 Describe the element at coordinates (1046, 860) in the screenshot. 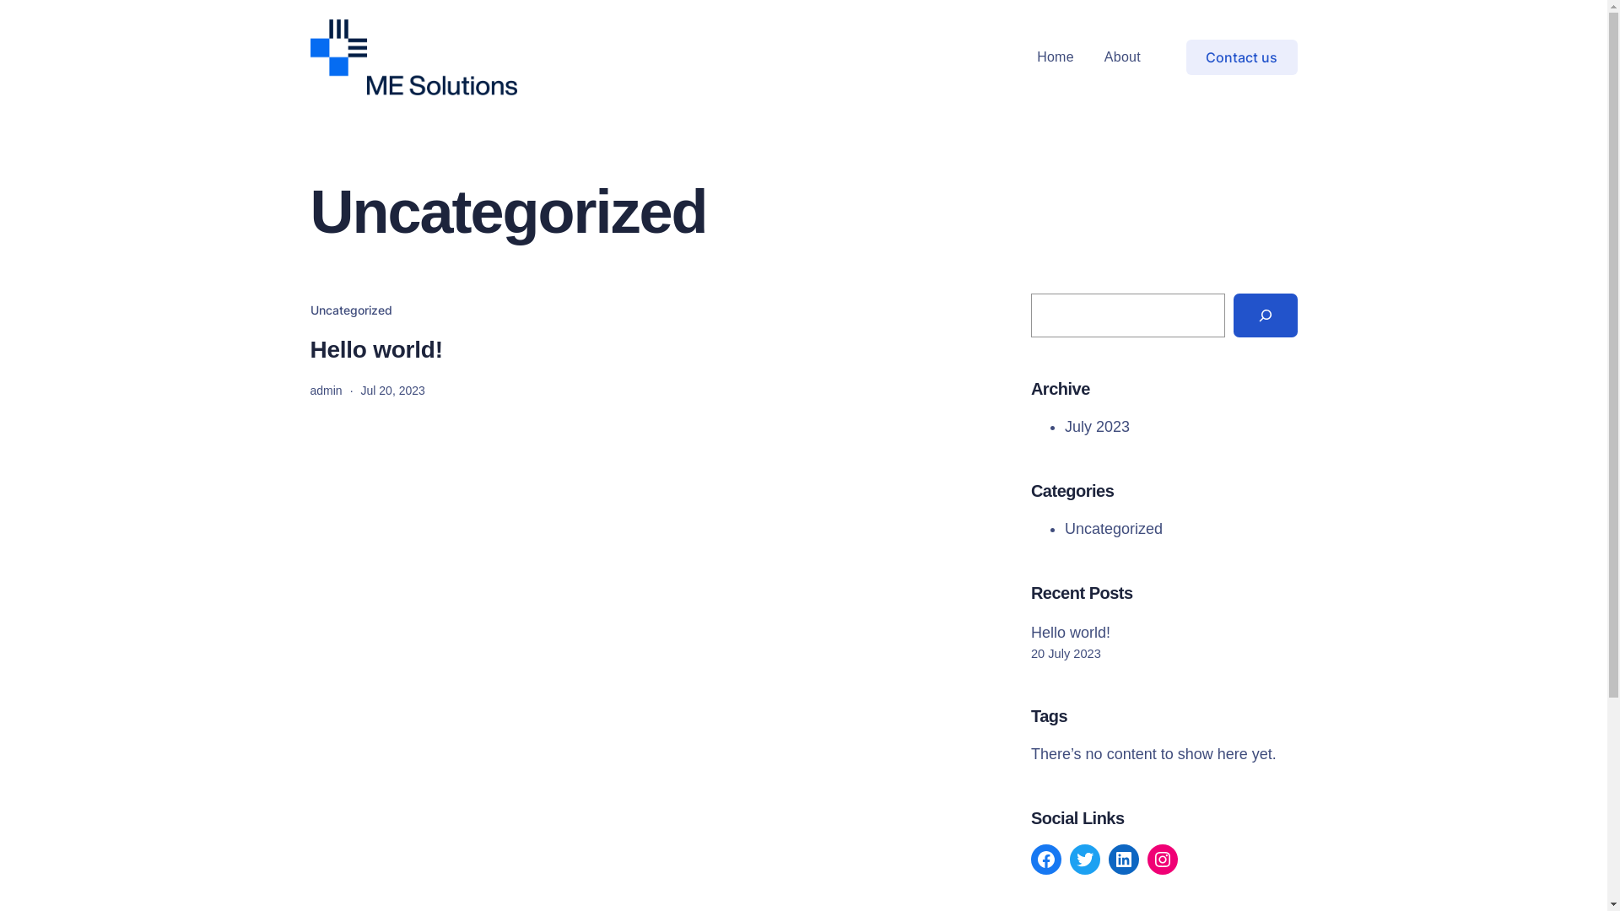

I see `Facebook` at that location.